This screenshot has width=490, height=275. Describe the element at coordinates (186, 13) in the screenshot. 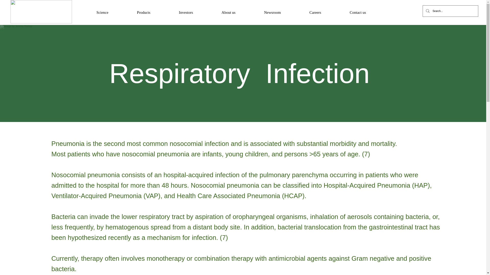

I see `Investors` at that location.